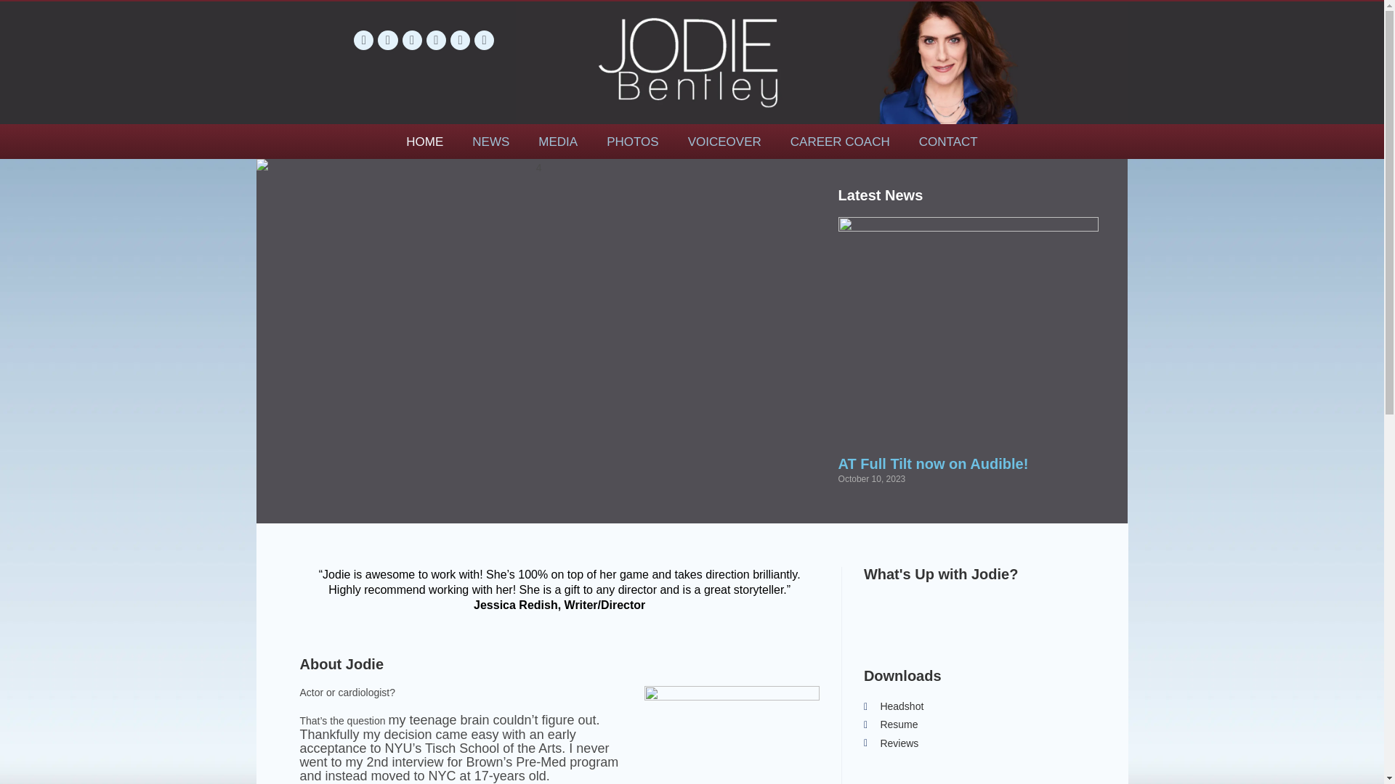  I want to click on HOME, so click(424, 142).